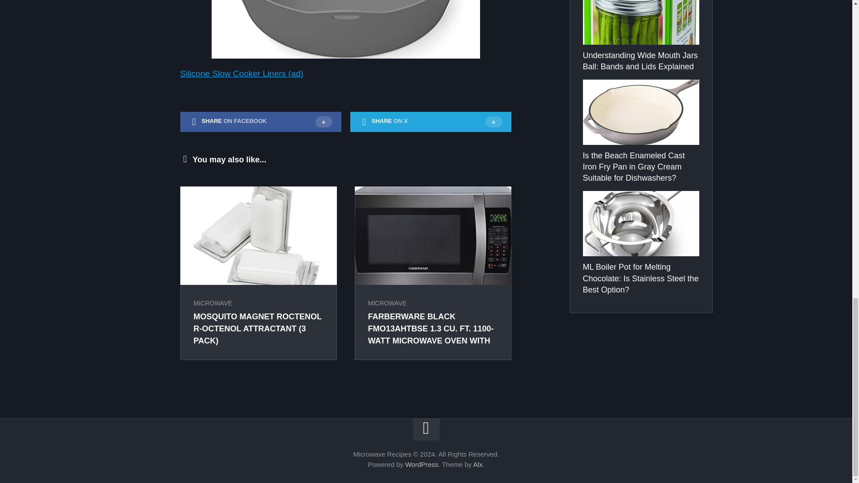  What do you see at coordinates (387, 303) in the screenshot?
I see `MICROWAVE` at bounding box center [387, 303].